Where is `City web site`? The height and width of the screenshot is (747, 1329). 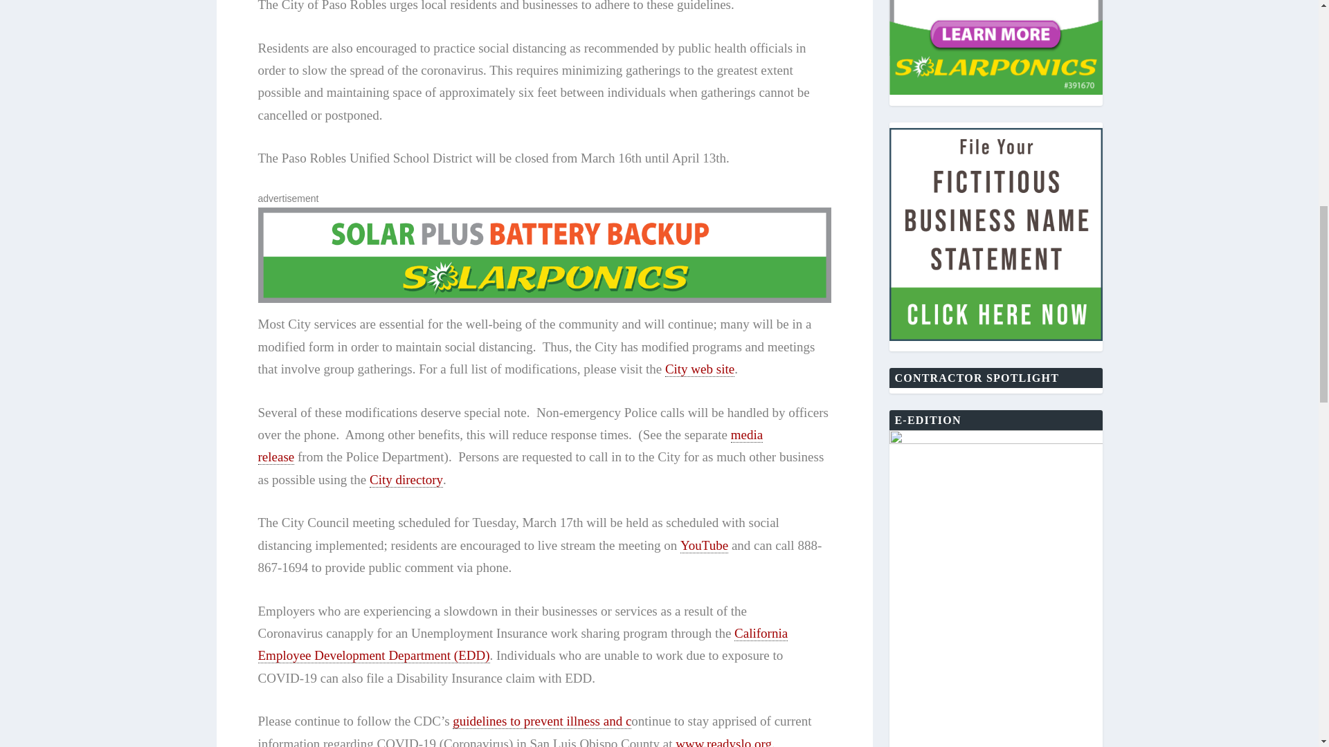
City web site is located at coordinates (700, 369).